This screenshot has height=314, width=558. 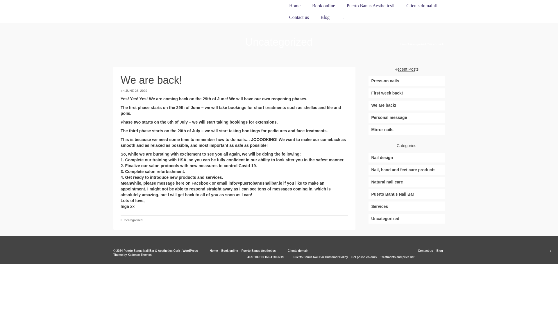 What do you see at coordinates (295, 6) in the screenshot?
I see `Home` at bounding box center [295, 6].